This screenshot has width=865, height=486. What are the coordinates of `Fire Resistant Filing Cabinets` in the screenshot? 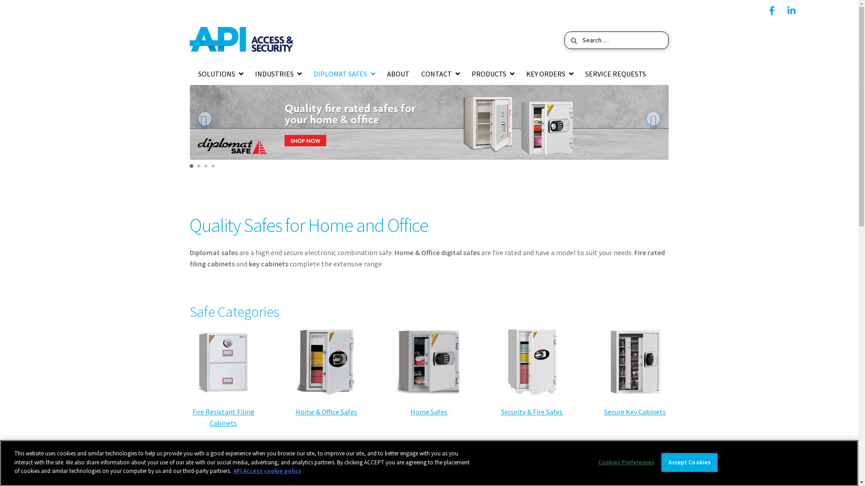 It's located at (223, 418).